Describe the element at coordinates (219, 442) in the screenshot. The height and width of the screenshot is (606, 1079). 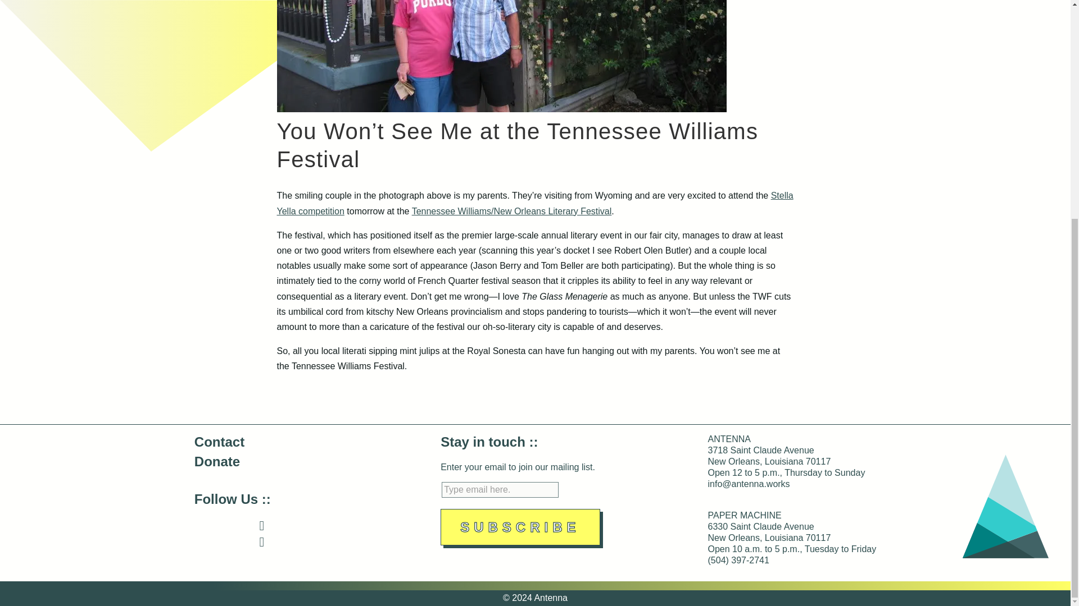
I see `Contact` at that location.